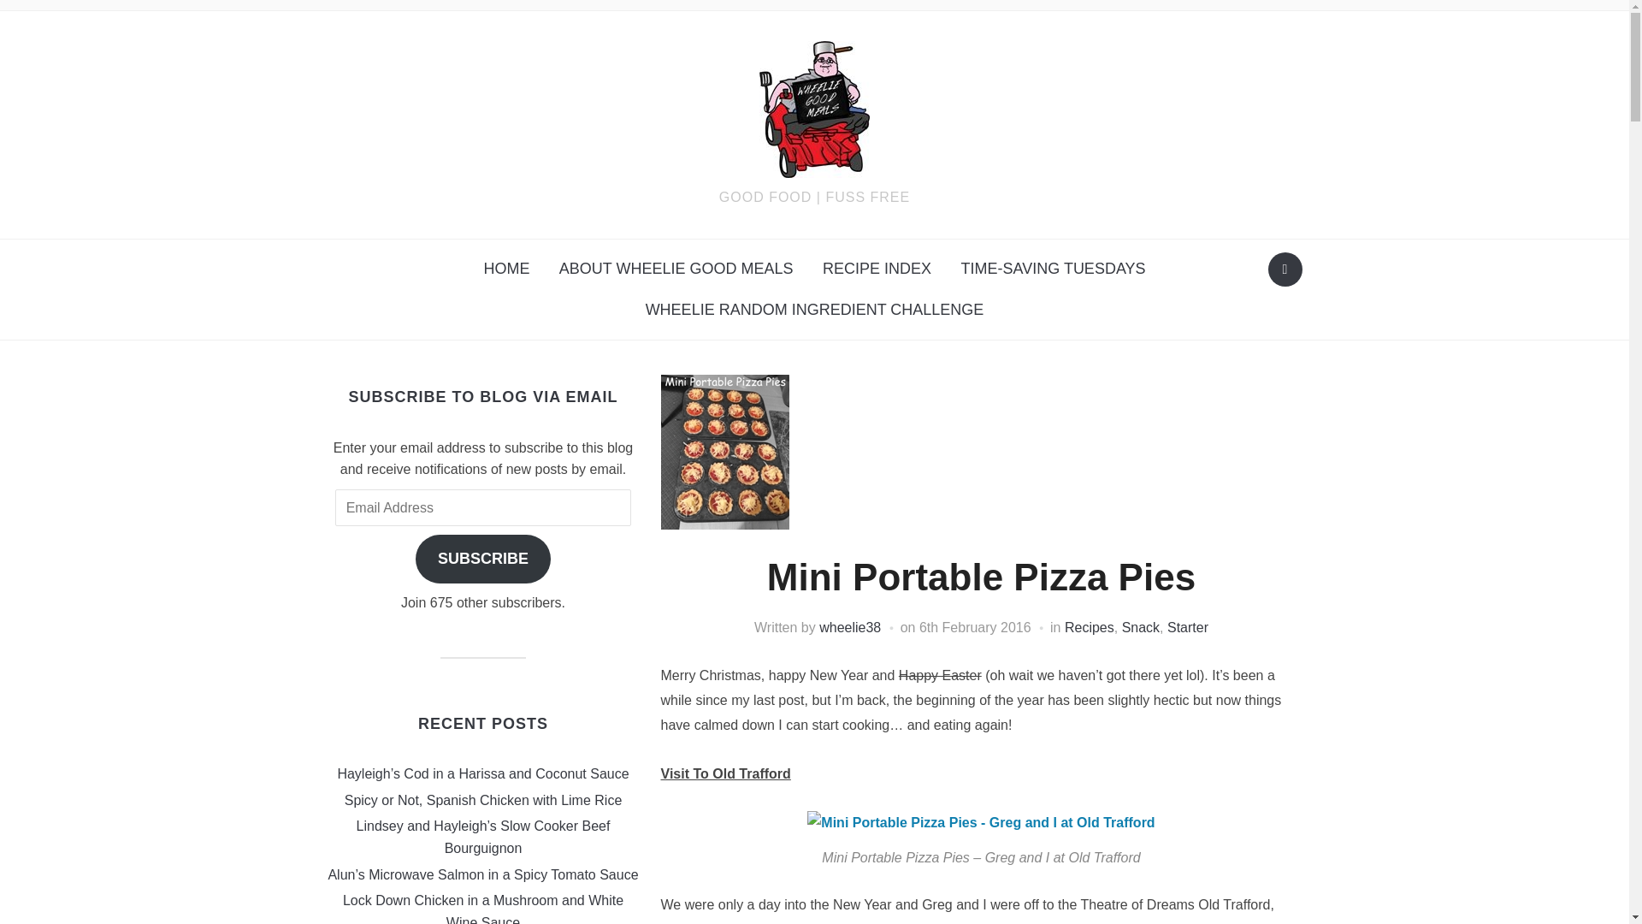 This screenshot has width=1642, height=924. Describe the element at coordinates (1188, 626) in the screenshot. I see `Starter` at that location.